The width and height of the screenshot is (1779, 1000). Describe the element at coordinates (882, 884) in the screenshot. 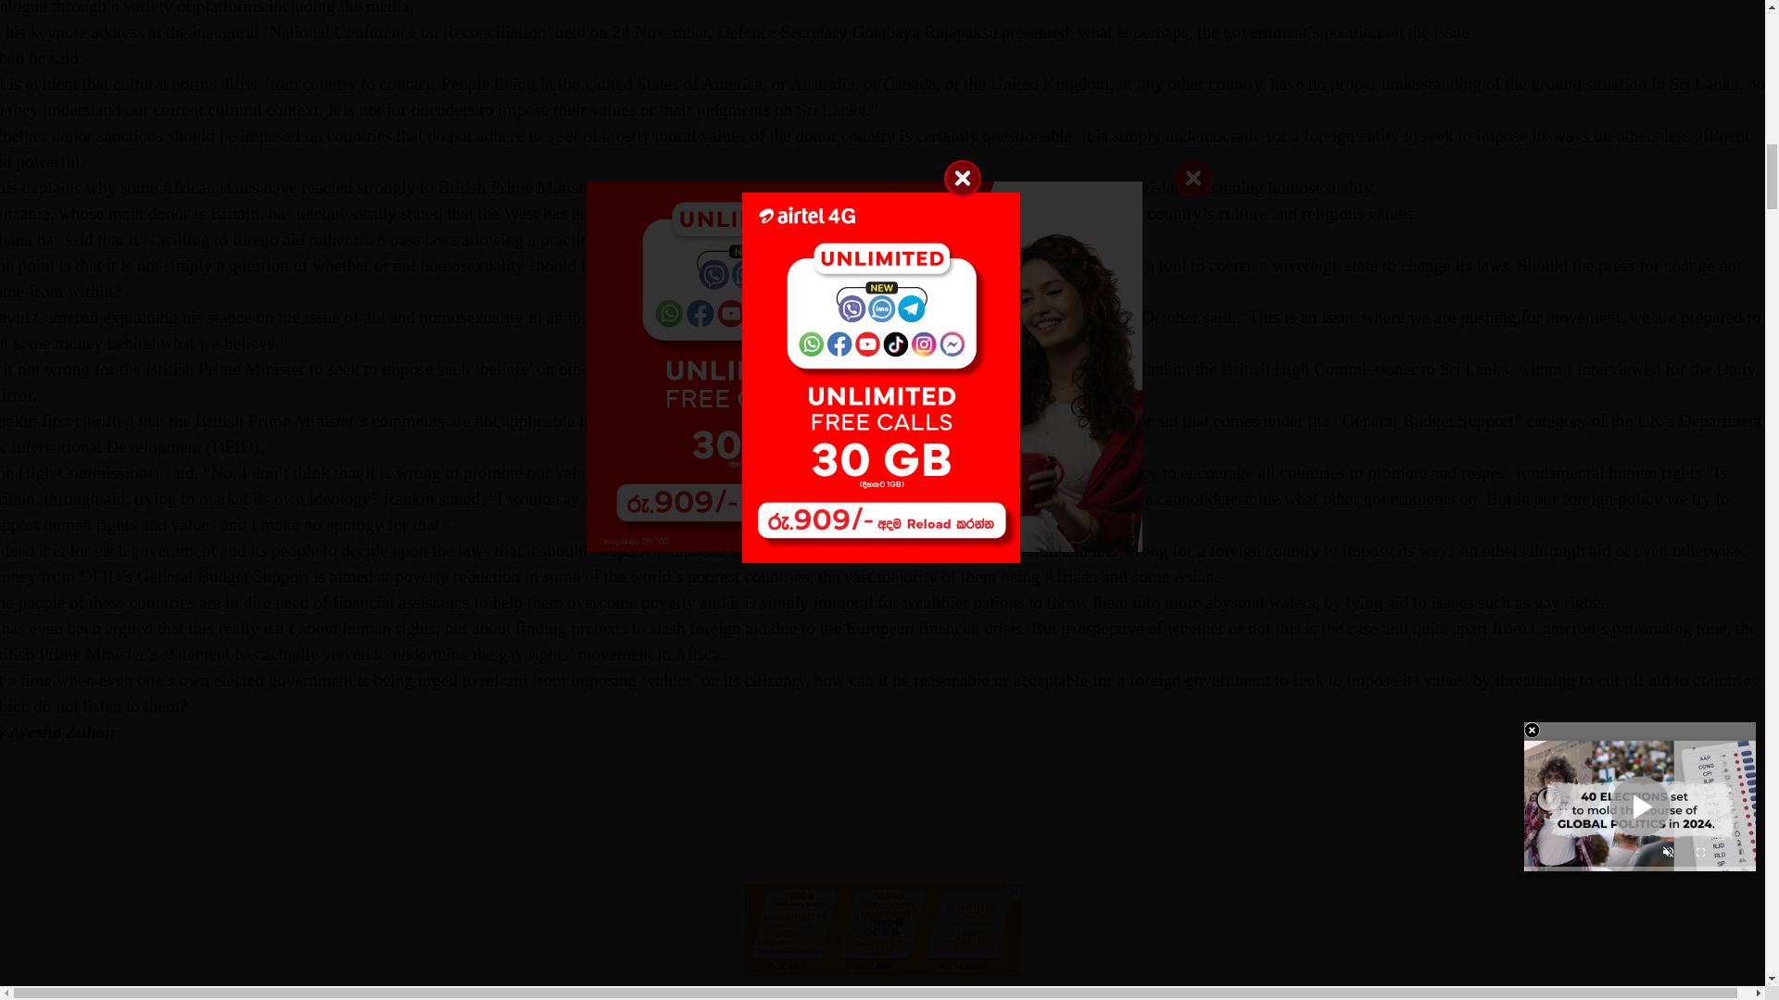

I see `3rd party ad content` at that location.